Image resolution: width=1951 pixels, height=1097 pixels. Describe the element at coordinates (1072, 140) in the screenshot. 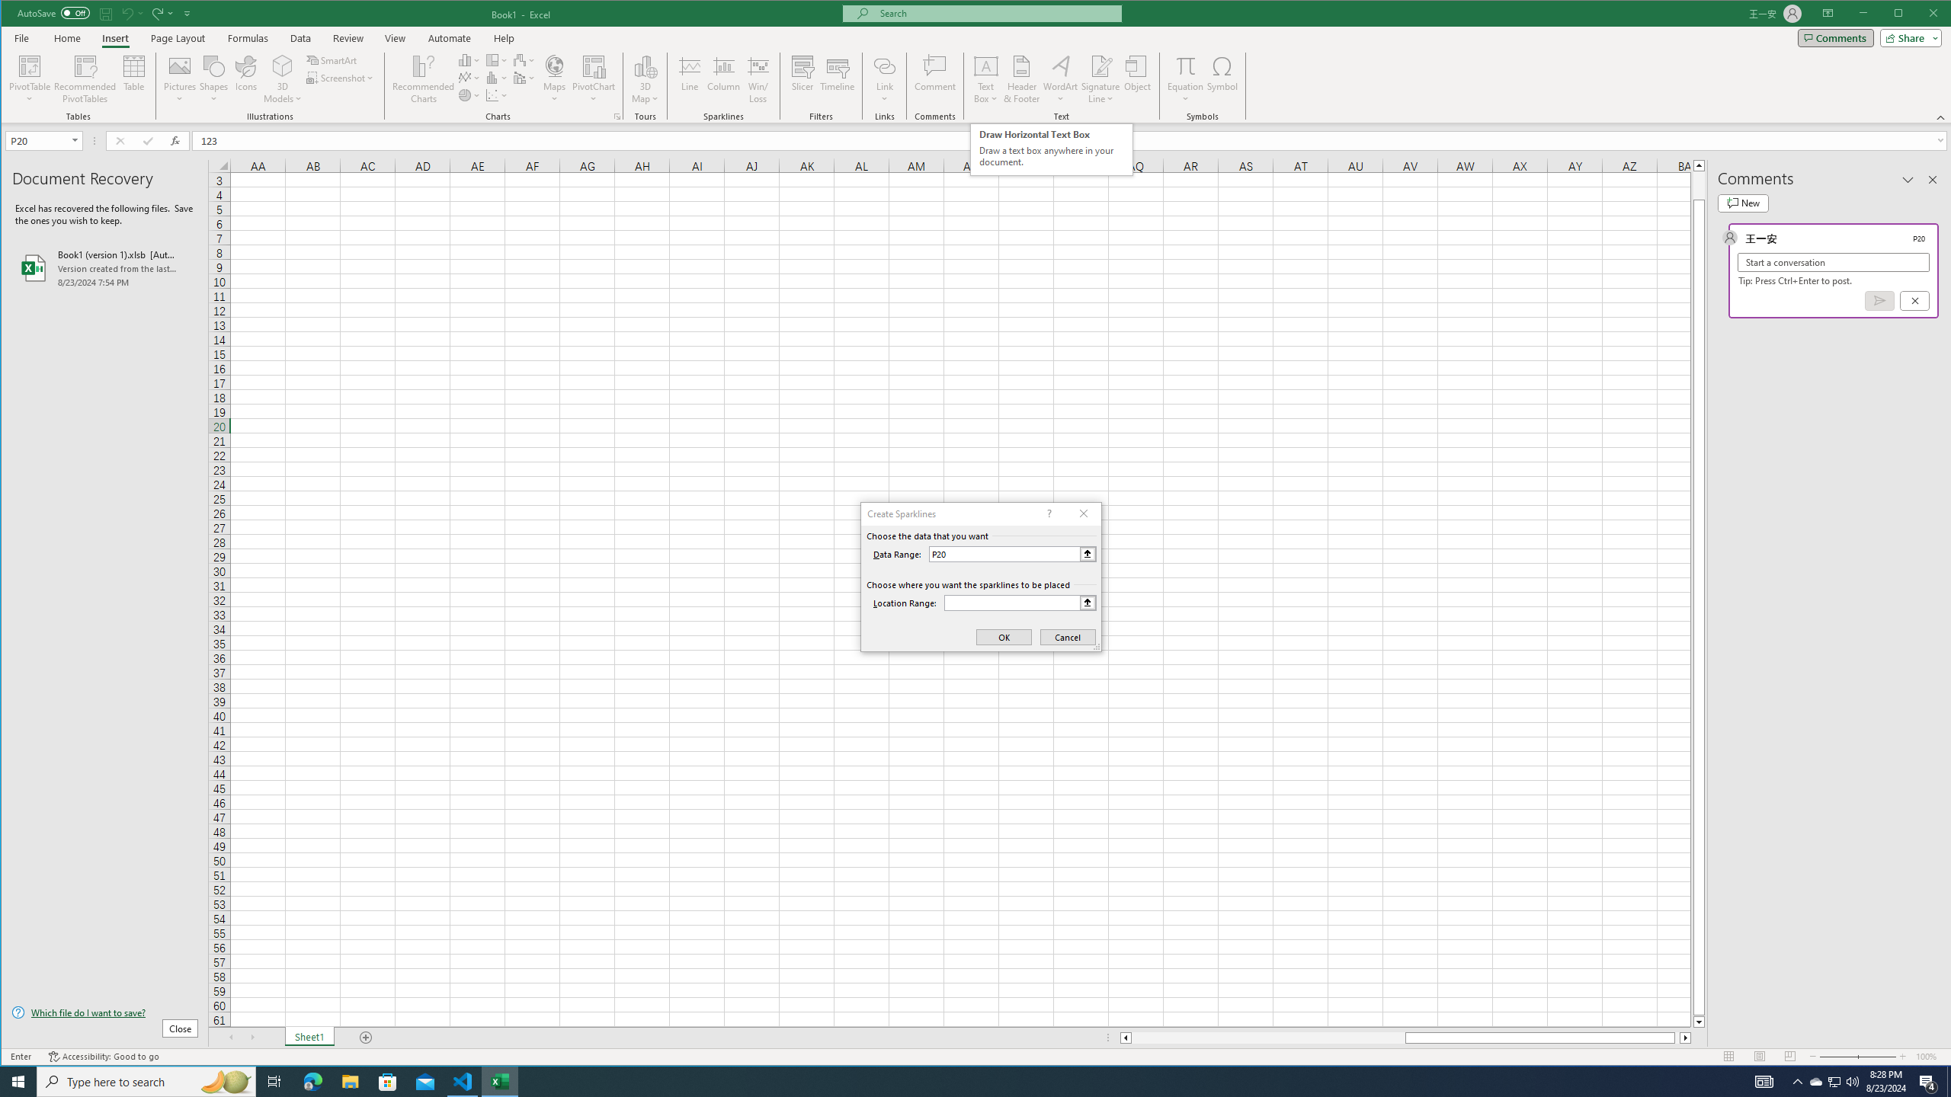

I see `Formula Bar` at that location.